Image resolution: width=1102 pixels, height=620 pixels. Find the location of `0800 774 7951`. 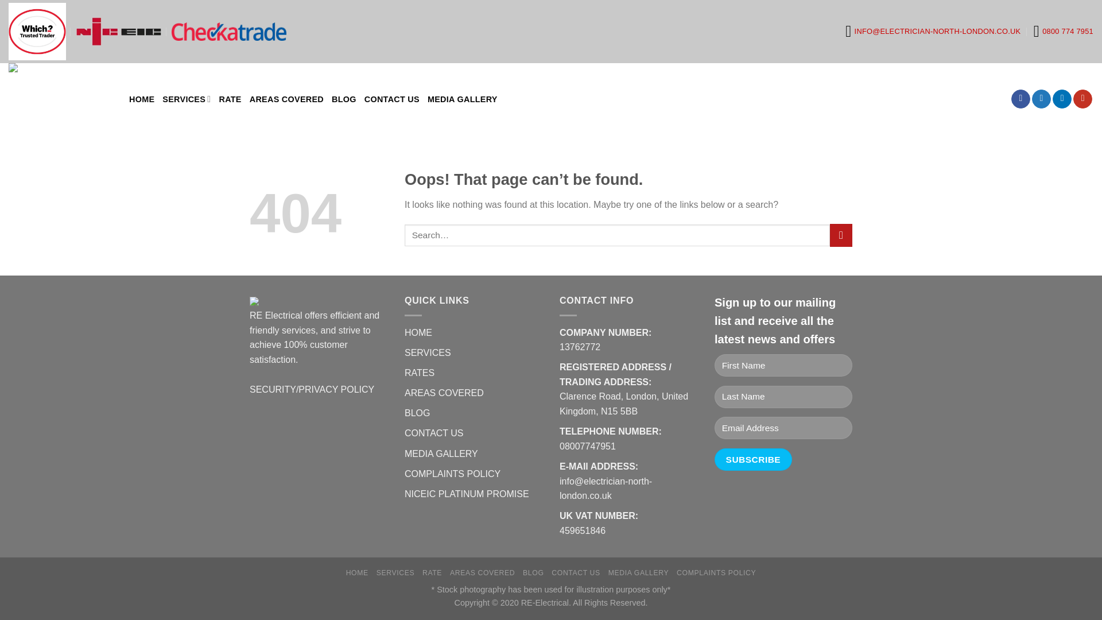

0800 774 7951 is located at coordinates (1063, 31).